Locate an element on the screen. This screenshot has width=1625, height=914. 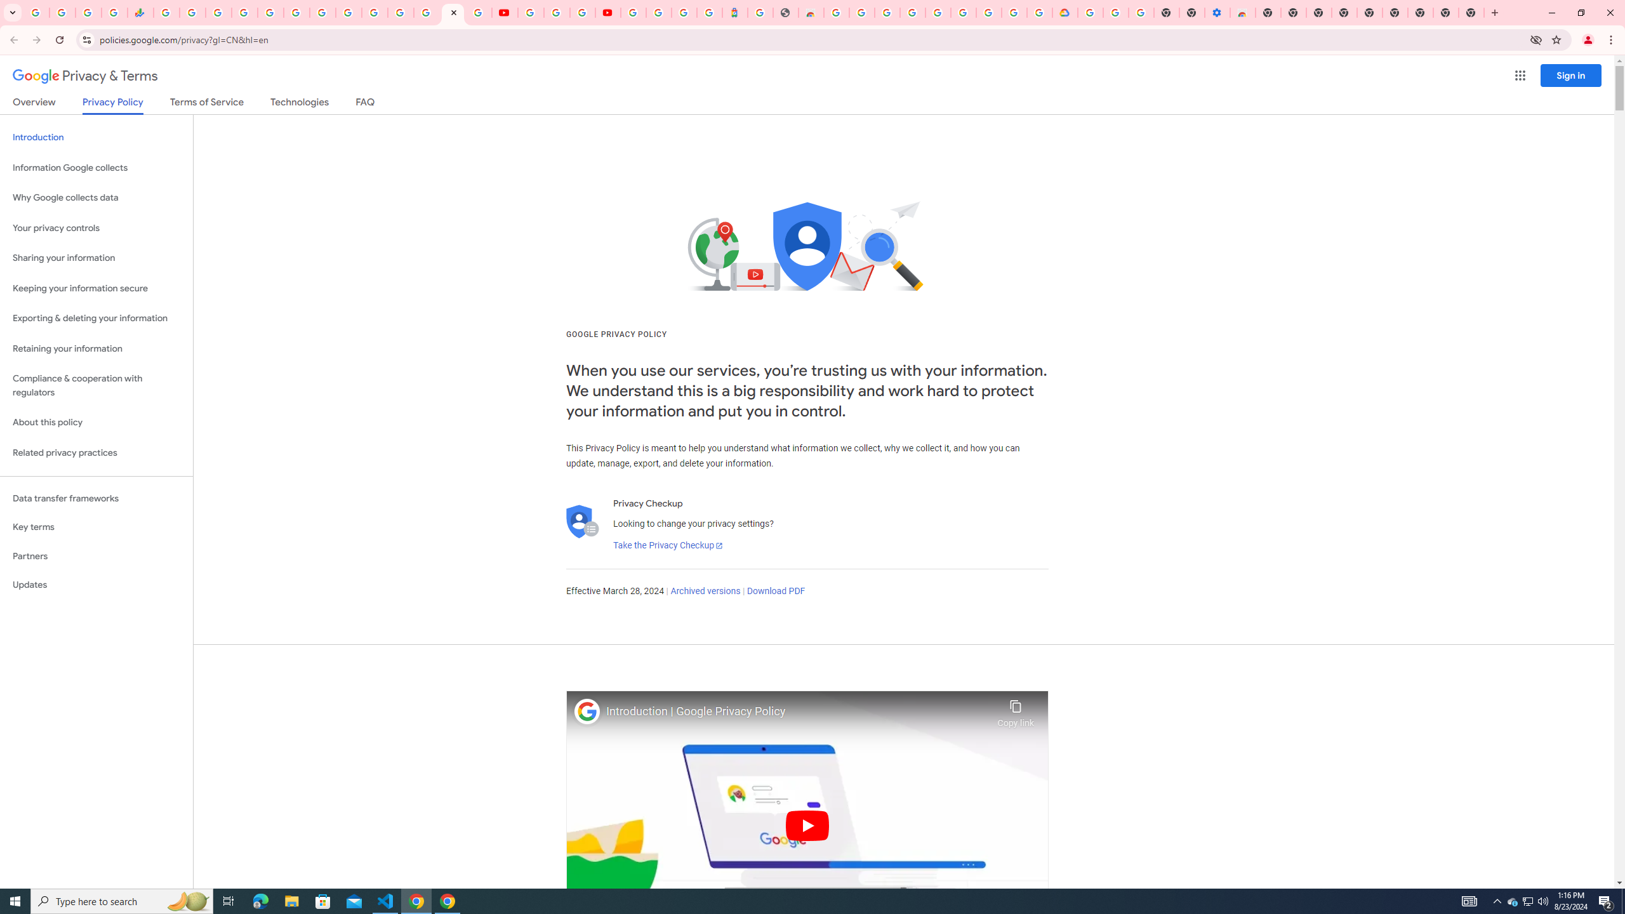
About this policy is located at coordinates (96, 423).